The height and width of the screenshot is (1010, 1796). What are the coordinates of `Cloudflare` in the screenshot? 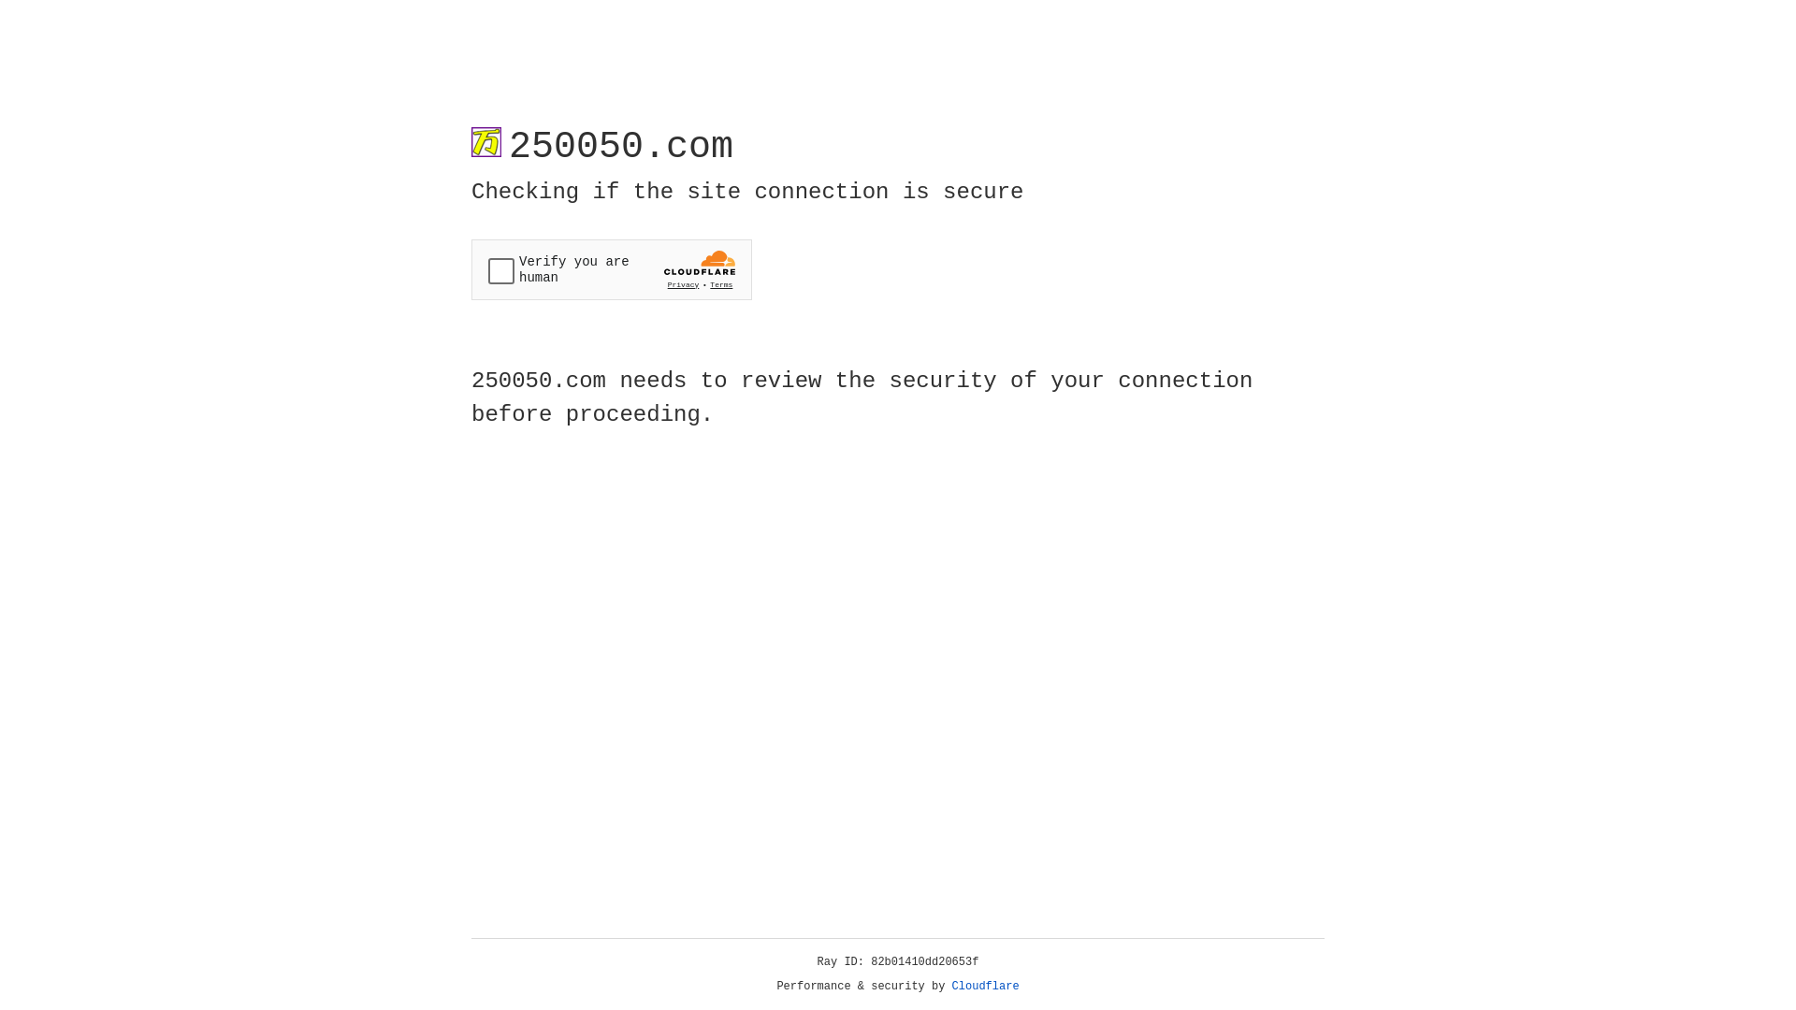 It's located at (986, 987).